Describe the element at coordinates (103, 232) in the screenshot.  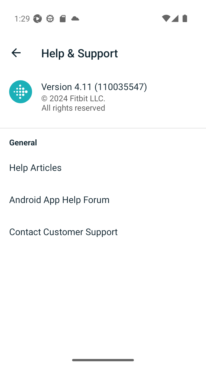
I see `Contact Customer Support` at that location.